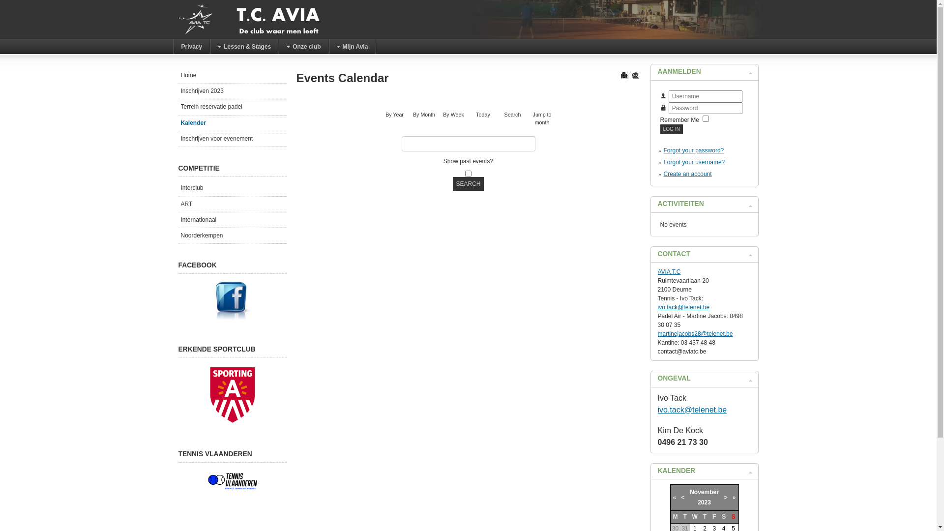 The height and width of the screenshot is (531, 944). What do you see at coordinates (684, 307) in the screenshot?
I see `ivo.tack@telenet.be` at bounding box center [684, 307].